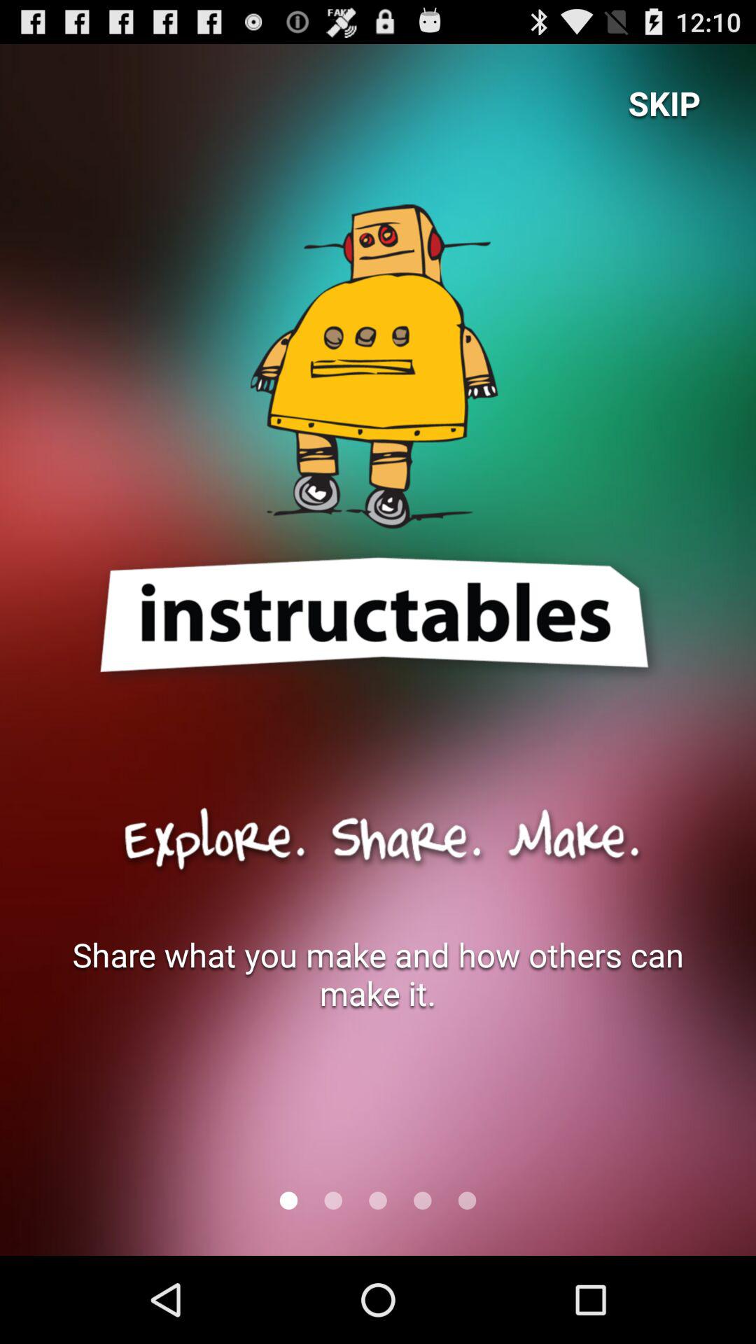  I want to click on select item at the top right corner, so click(664, 103).